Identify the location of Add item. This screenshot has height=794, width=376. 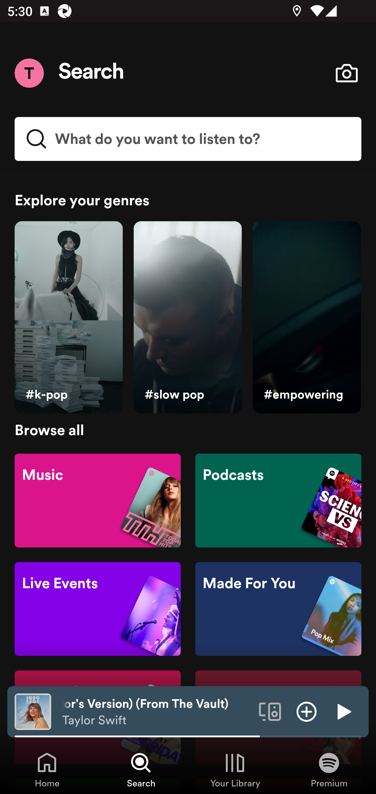
(307, 711).